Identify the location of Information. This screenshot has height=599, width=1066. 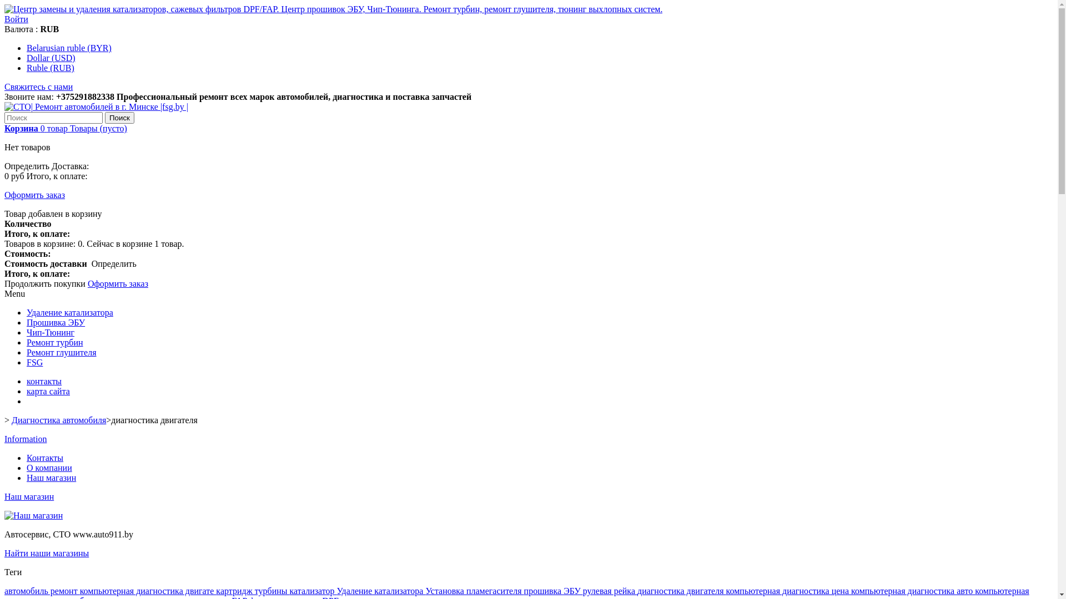
(26, 439).